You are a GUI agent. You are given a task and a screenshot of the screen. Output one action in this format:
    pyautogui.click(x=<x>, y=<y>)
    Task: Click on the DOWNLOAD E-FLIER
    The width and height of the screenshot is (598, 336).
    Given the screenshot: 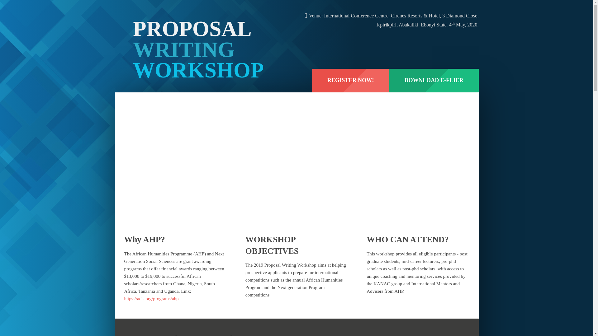 What is the action you would take?
    pyautogui.click(x=434, y=81)
    